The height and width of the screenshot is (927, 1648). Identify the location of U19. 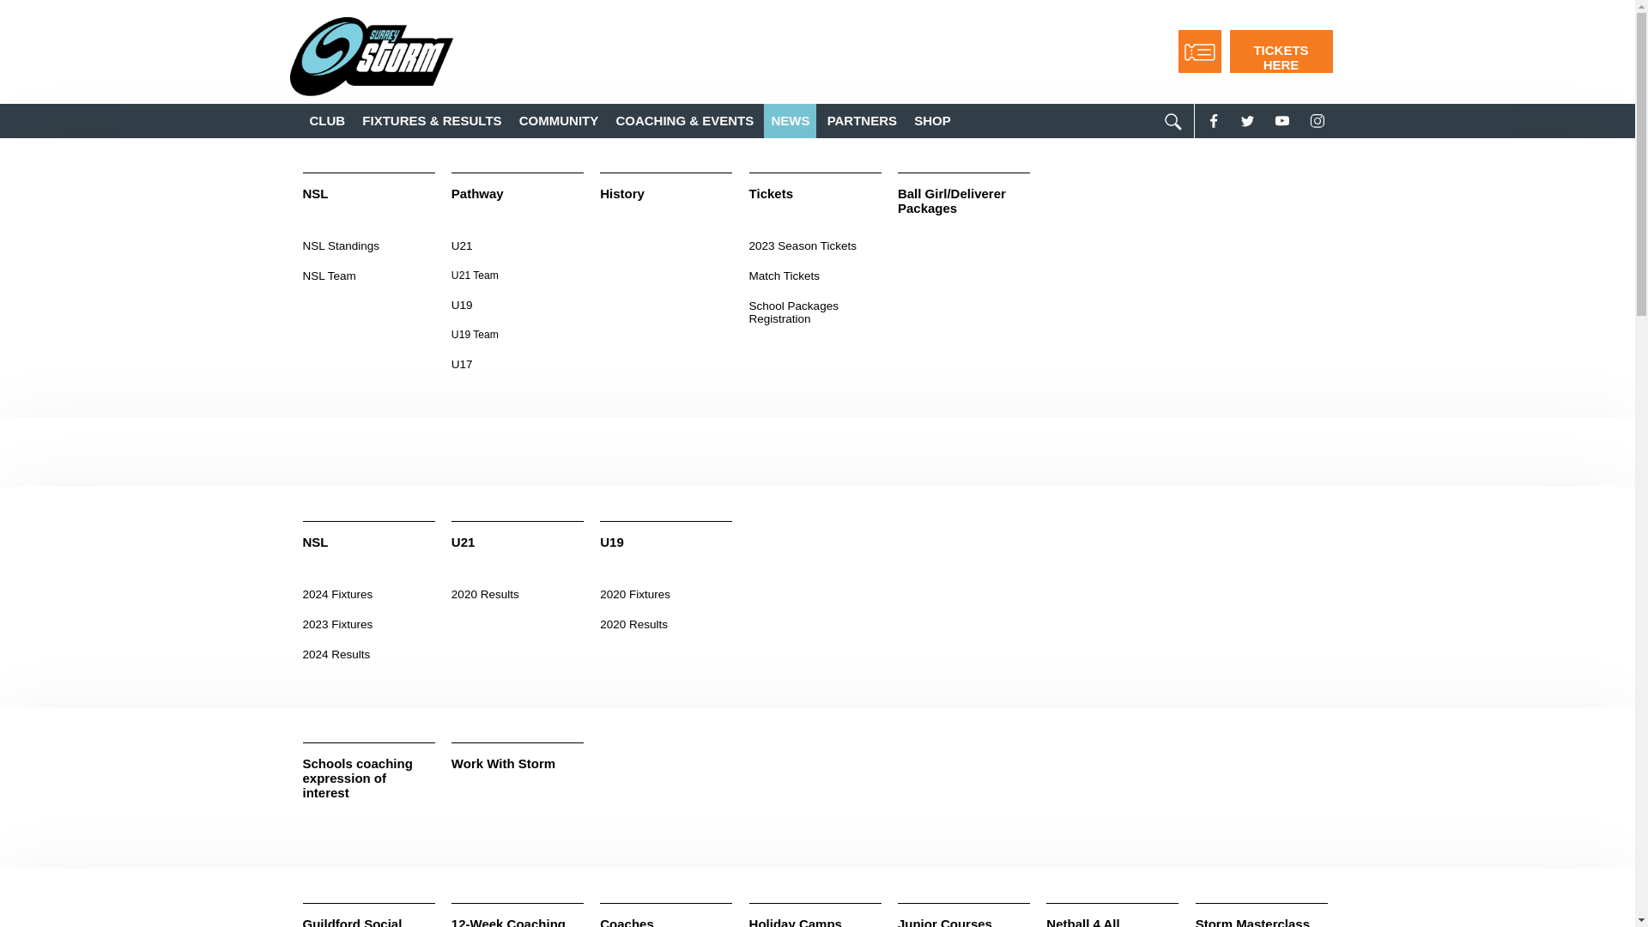
(665, 554).